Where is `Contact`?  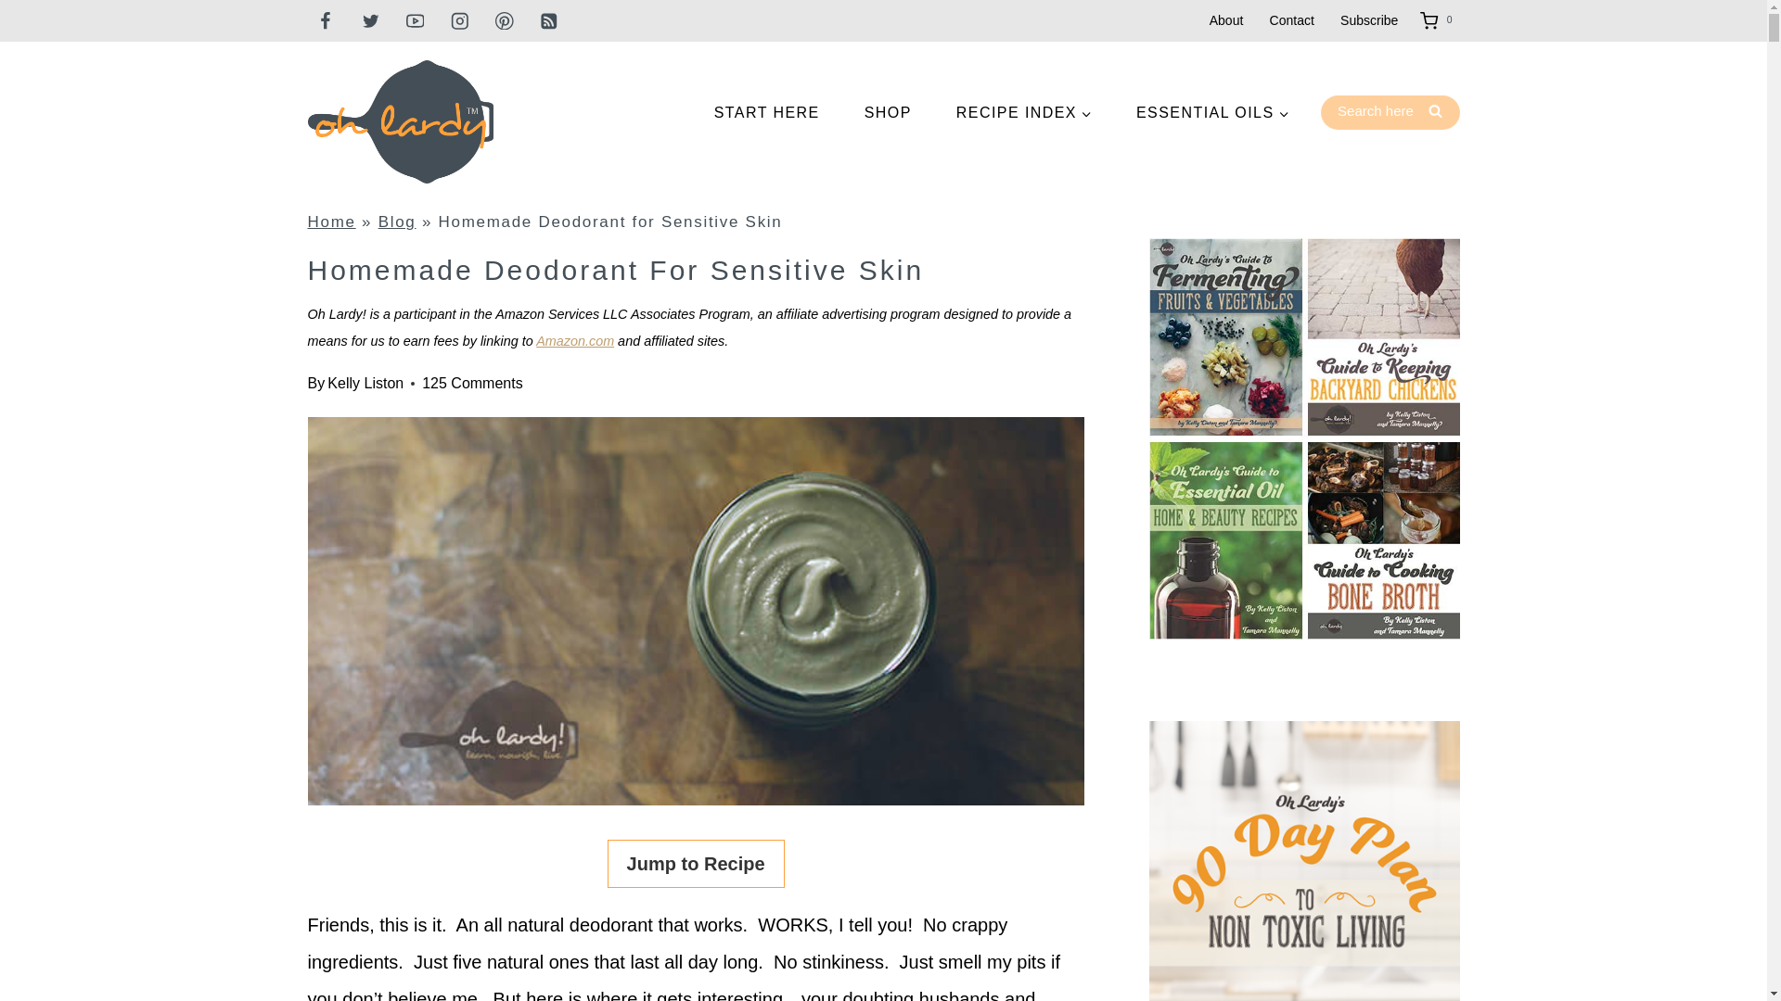
Contact is located at coordinates (1291, 20).